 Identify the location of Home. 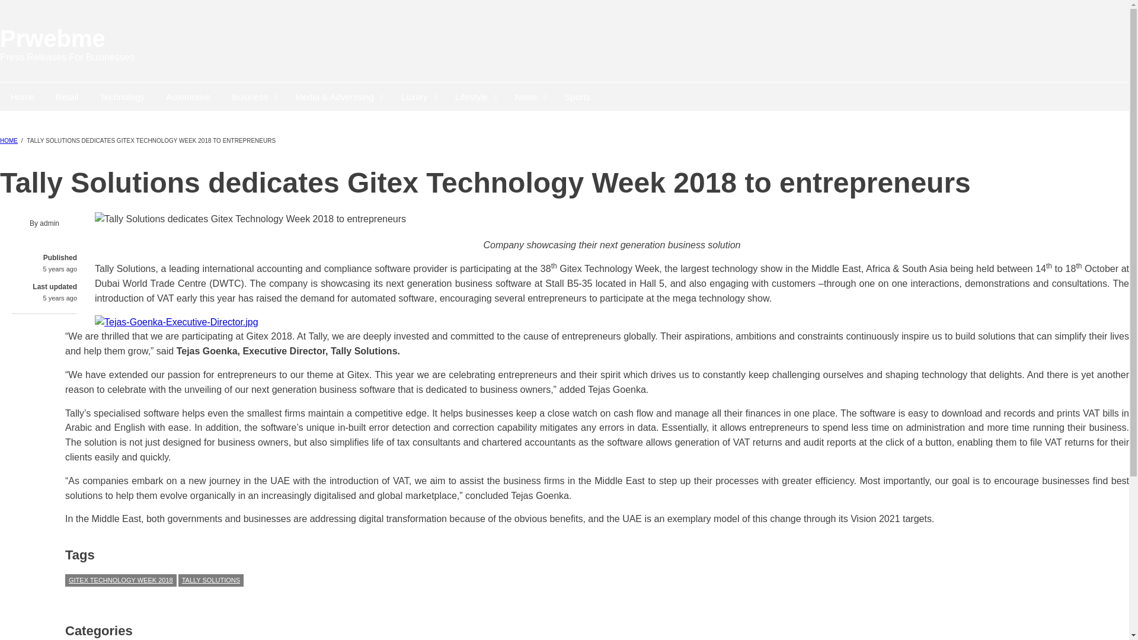
(53, 39).